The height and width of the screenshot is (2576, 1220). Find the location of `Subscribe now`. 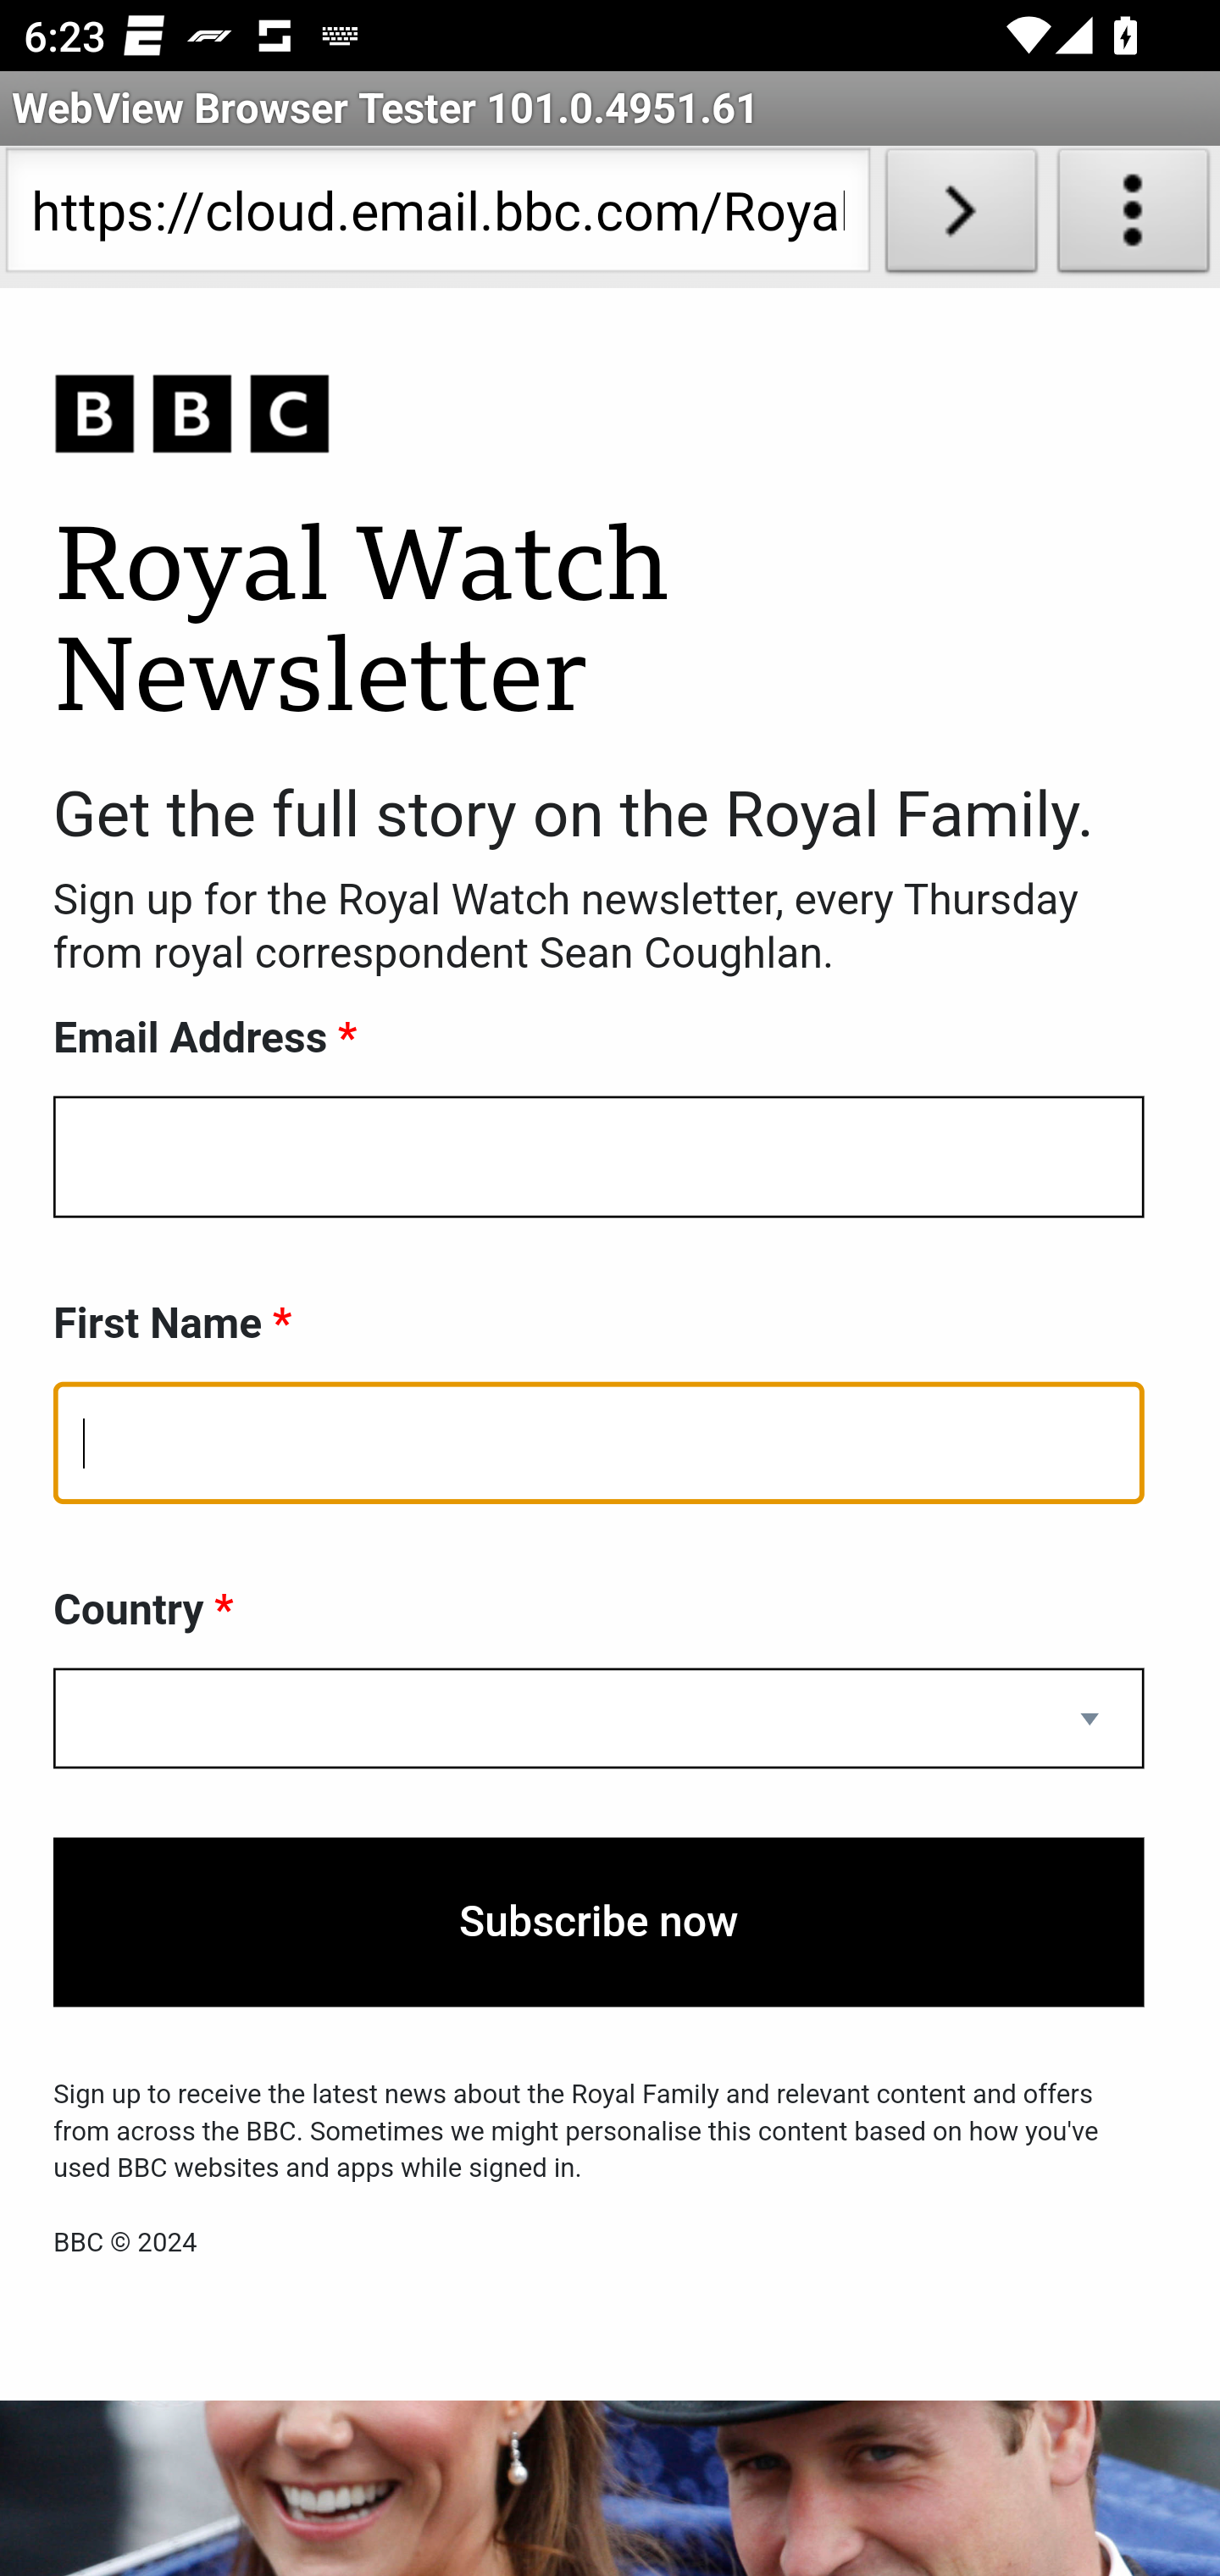

Subscribe now is located at coordinates (599, 1923).